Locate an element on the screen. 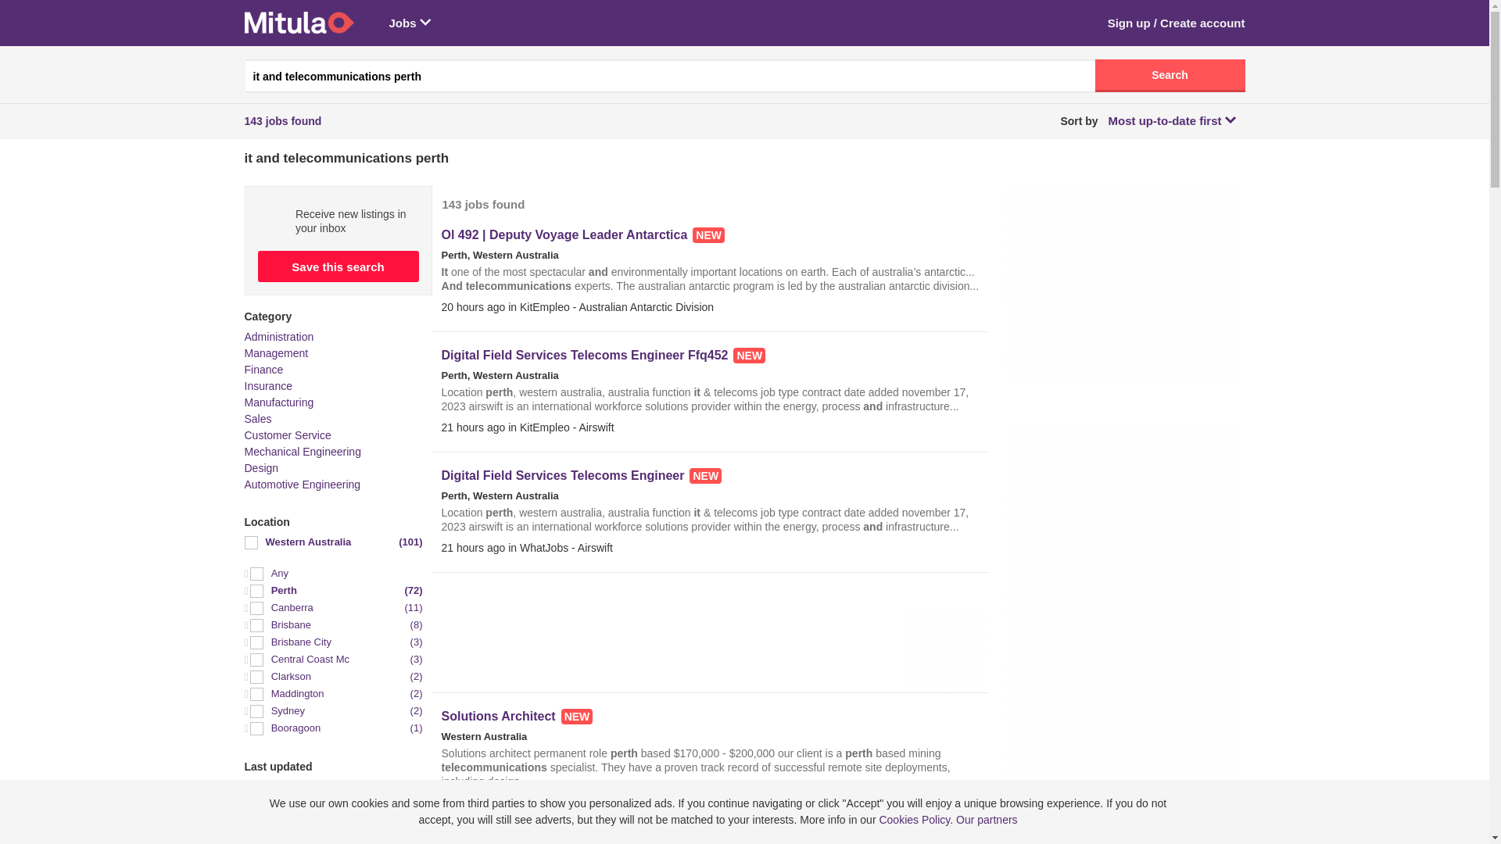 The height and width of the screenshot is (844, 1501). Automotive Engineering is located at coordinates (302, 485).